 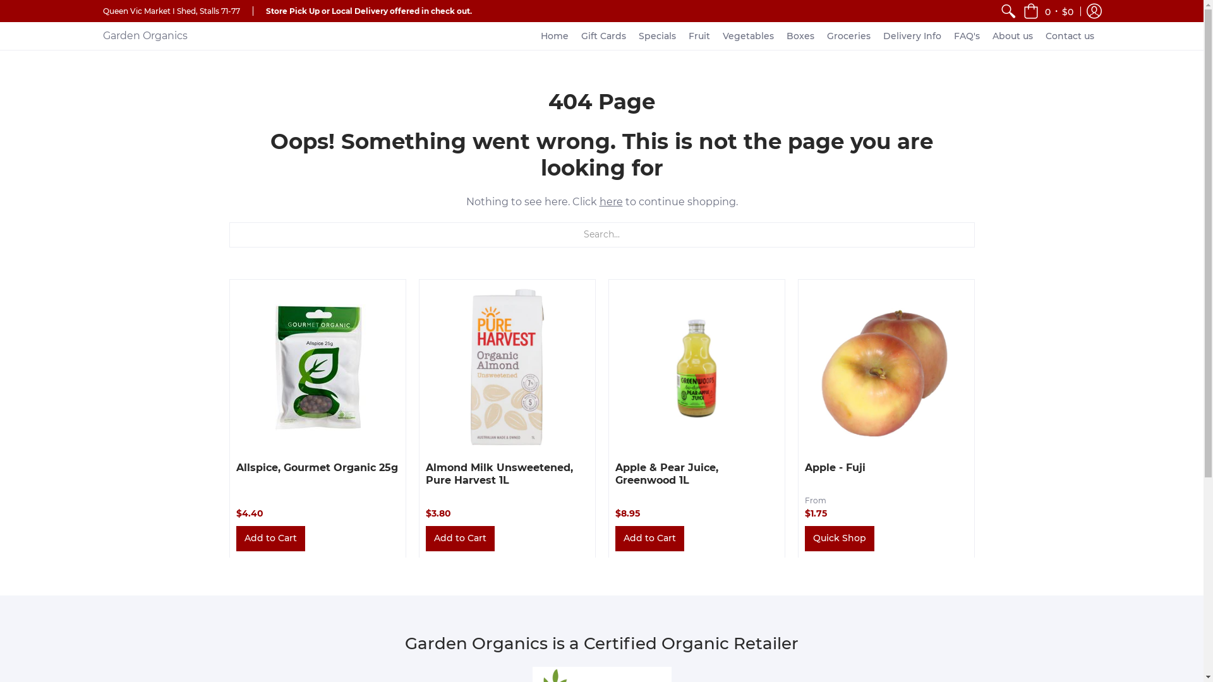 What do you see at coordinates (1008, 11) in the screenshot?
I see `Search` at bounding box center [1008, 11].